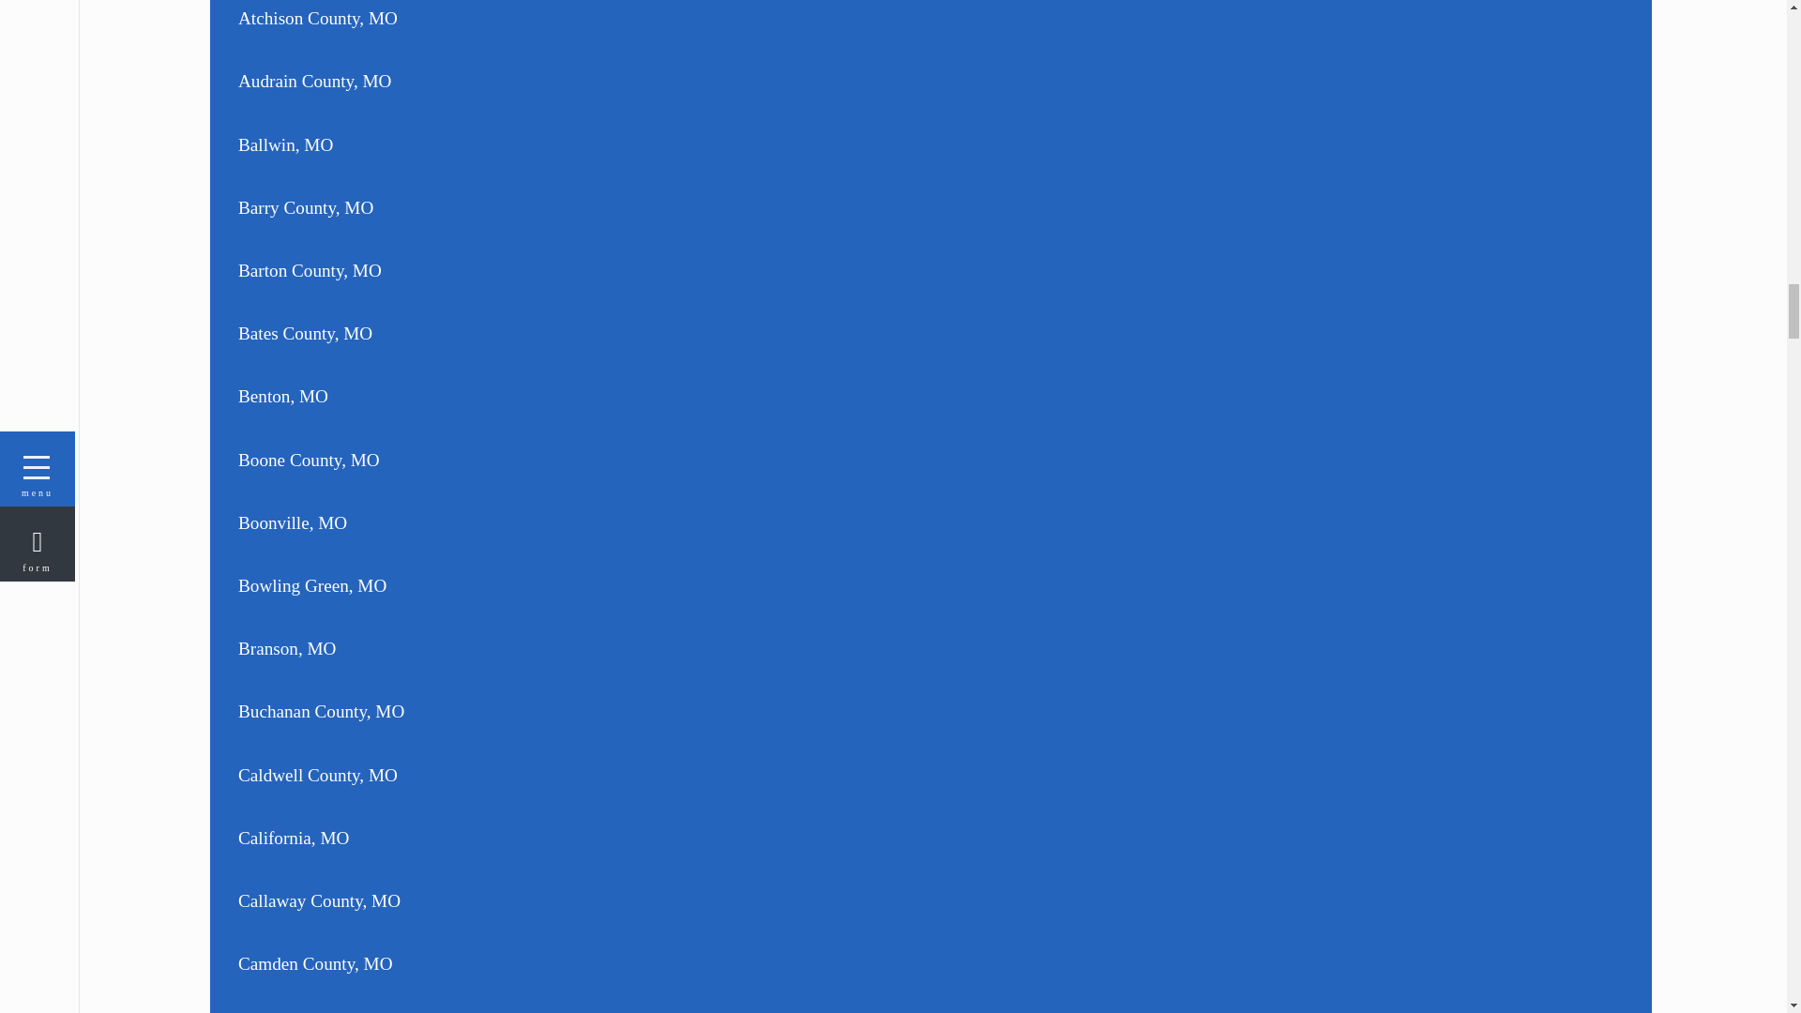 This screenshot has width=1801, height=1013. Describe the element at coordinates (456, 206) in the screenshot. I see `Barry County, MO` at that location.